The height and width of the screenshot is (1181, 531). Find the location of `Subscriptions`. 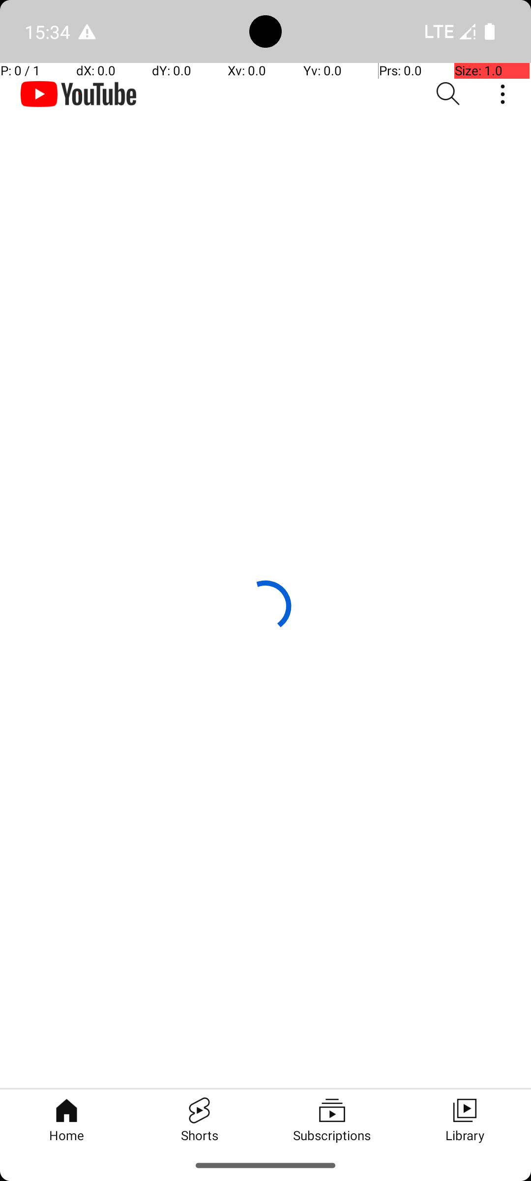

Subscriptions is located at coordinates (332, 1119).